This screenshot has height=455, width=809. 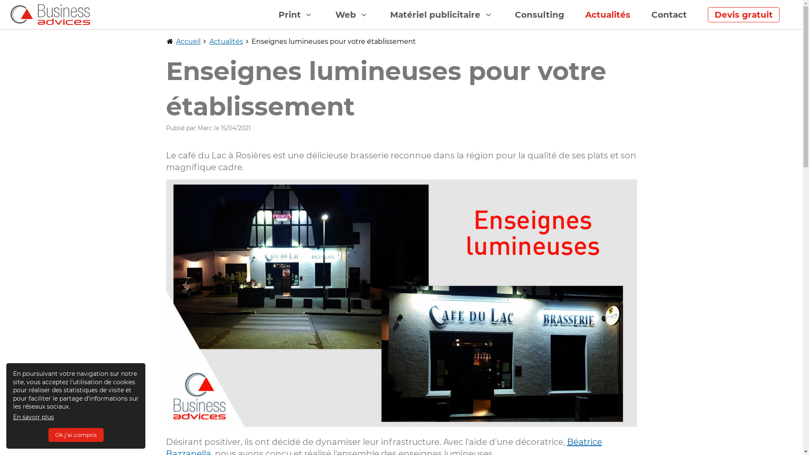 I want to click on En savoir plus, so click(x=34, y=417).